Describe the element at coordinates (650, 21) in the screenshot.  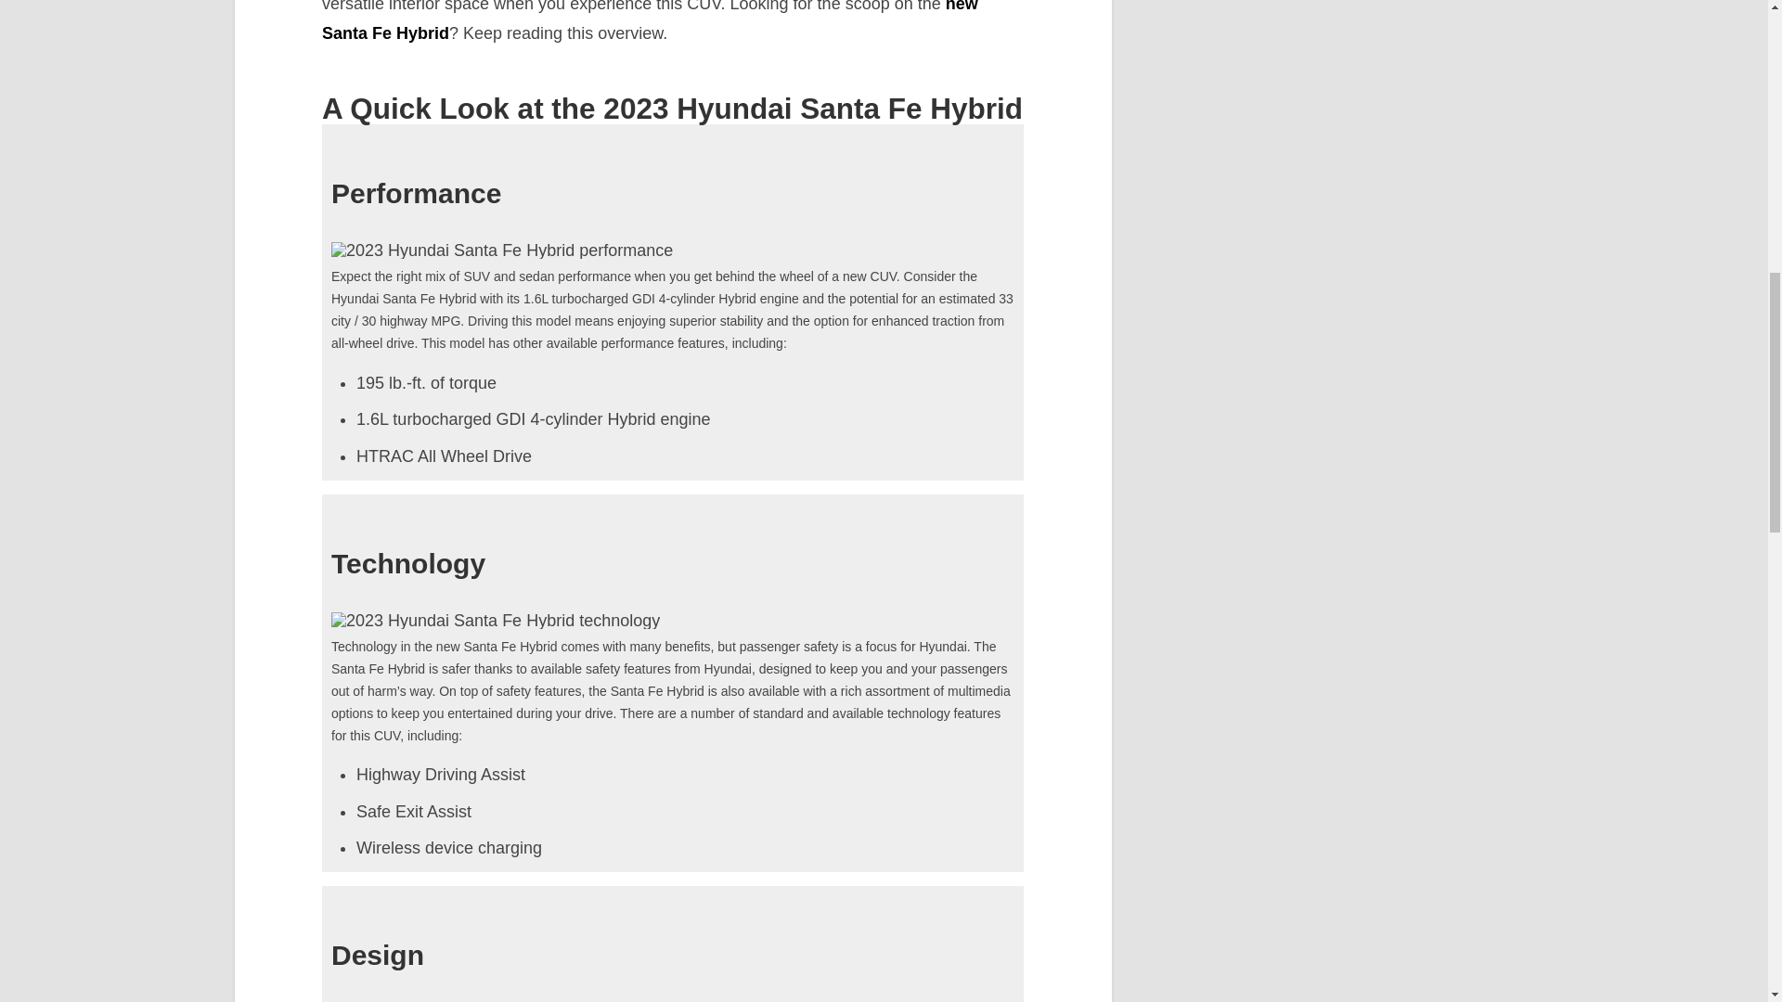
I see `new Santa Fe Hybrid` at that location.